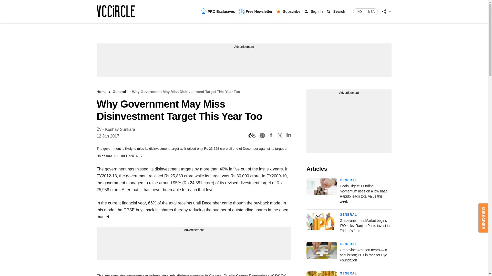 The image size is (492, 276). I want to click on GENERAL, so click(348, 273).